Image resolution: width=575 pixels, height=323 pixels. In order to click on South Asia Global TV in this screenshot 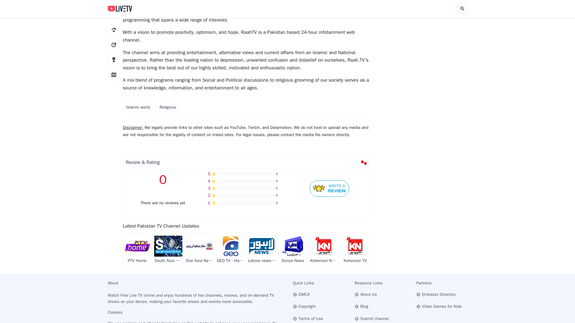, I will do `click(168, 250)`.